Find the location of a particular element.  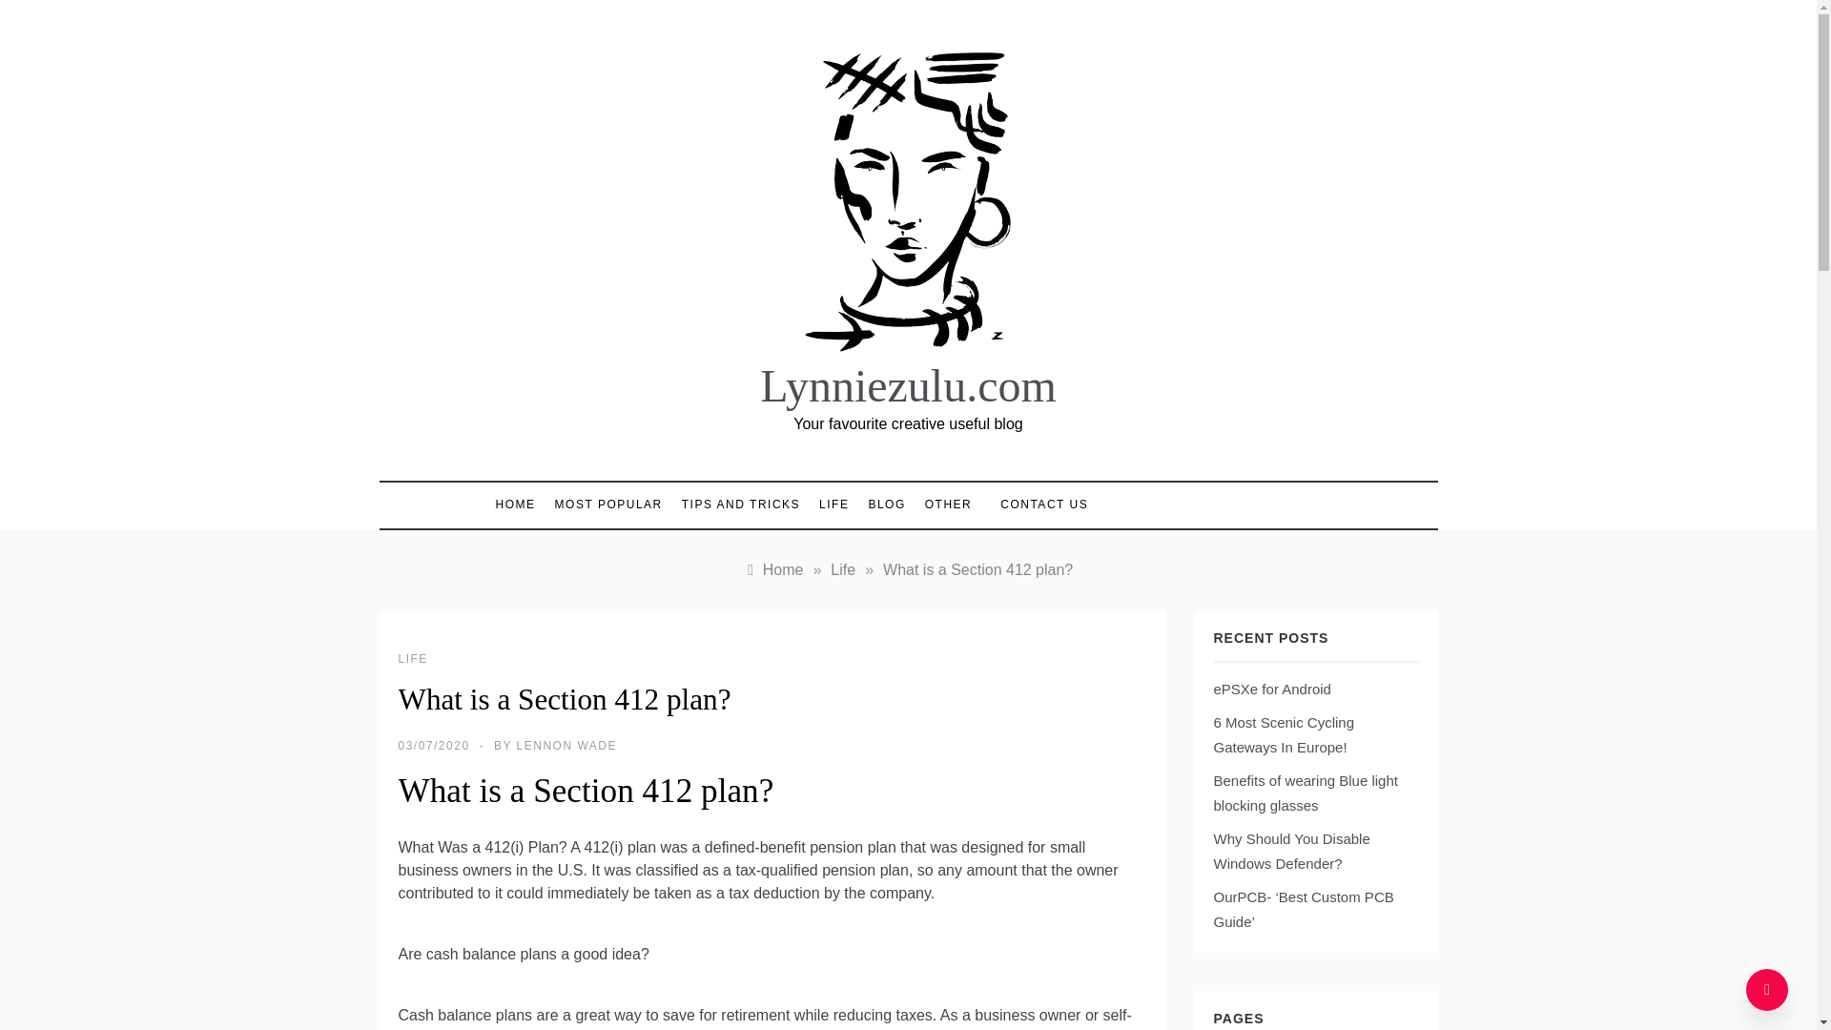

Lynniezulu.com is located at coordinates (908, 385).